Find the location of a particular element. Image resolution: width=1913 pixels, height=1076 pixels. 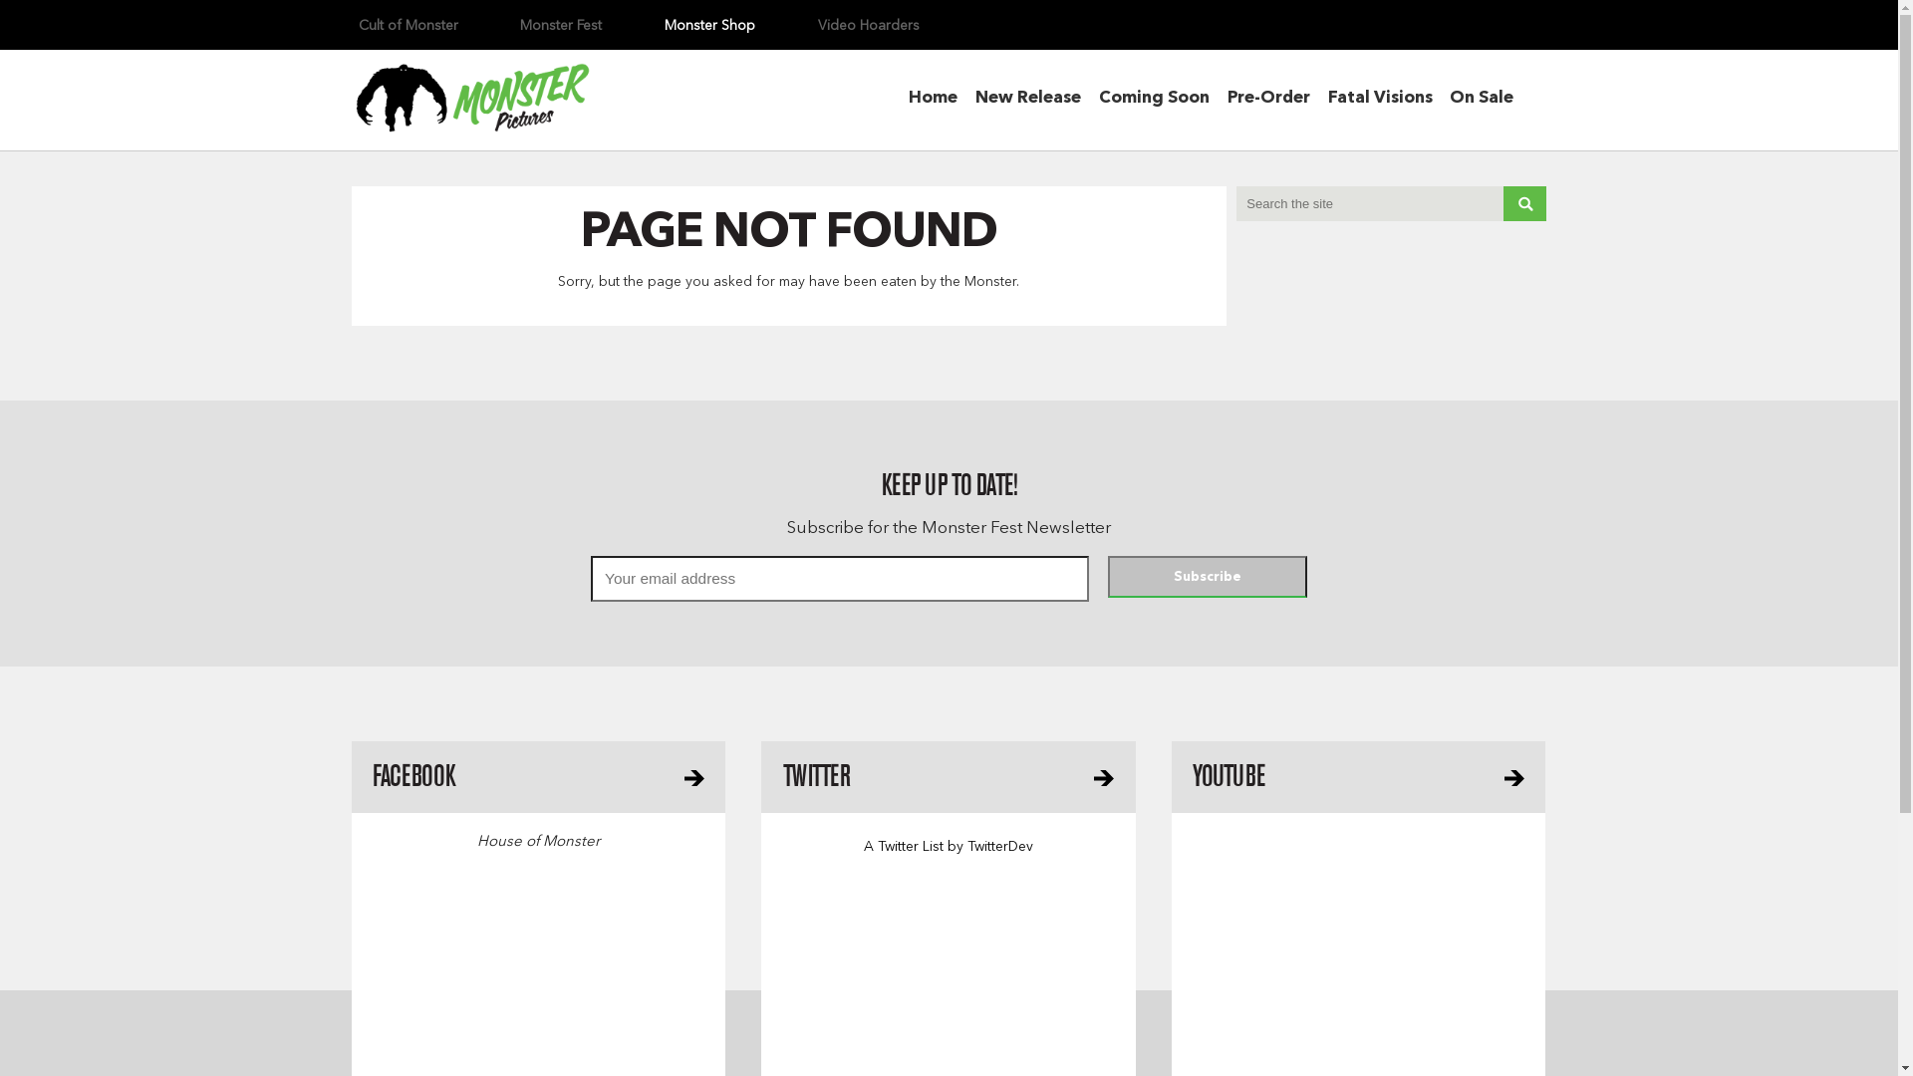

Subscribe is located at coordinates (1208, 577).